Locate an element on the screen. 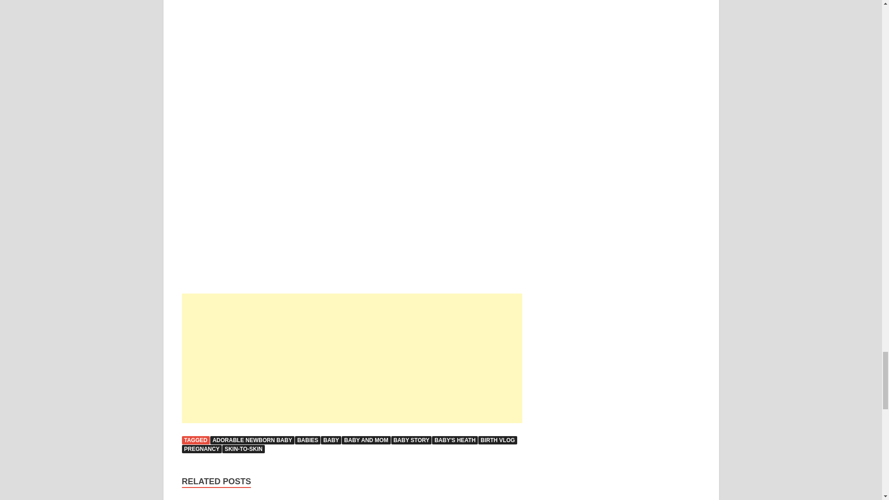 The width and height of the screenshot is (889, 500). SKIN-TO-SKIN is located at coordinates (244, 449).